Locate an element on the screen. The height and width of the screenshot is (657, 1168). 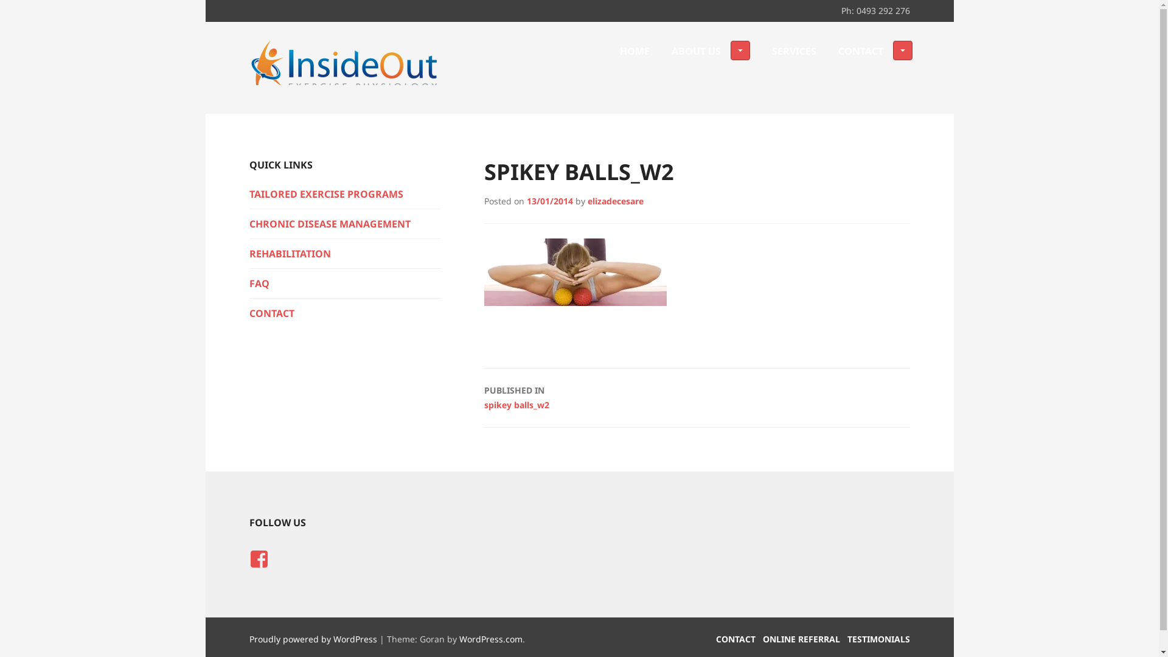
TAILORED EXERCISE PROGRAMS is located at coordinates (345, 194).